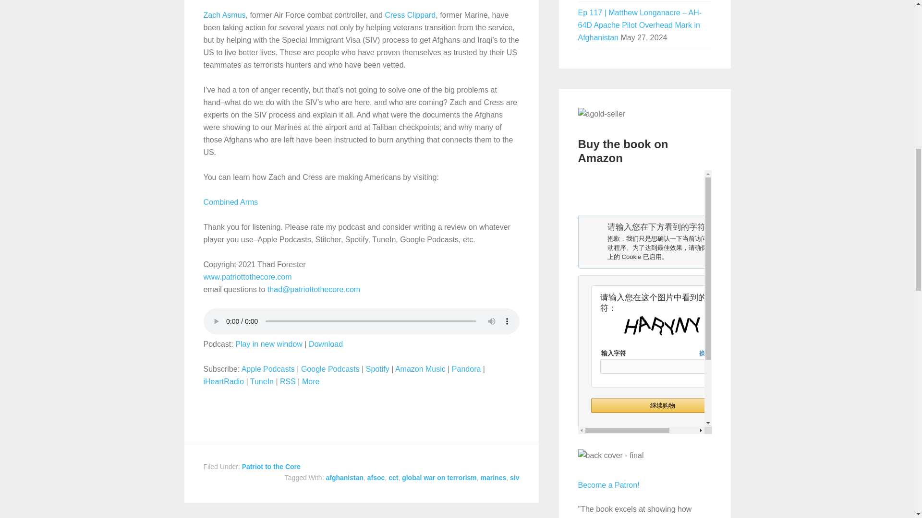 The width and height of the screenshot is (922, 518). I want to click on Zach Asmus, so click(225, 14).